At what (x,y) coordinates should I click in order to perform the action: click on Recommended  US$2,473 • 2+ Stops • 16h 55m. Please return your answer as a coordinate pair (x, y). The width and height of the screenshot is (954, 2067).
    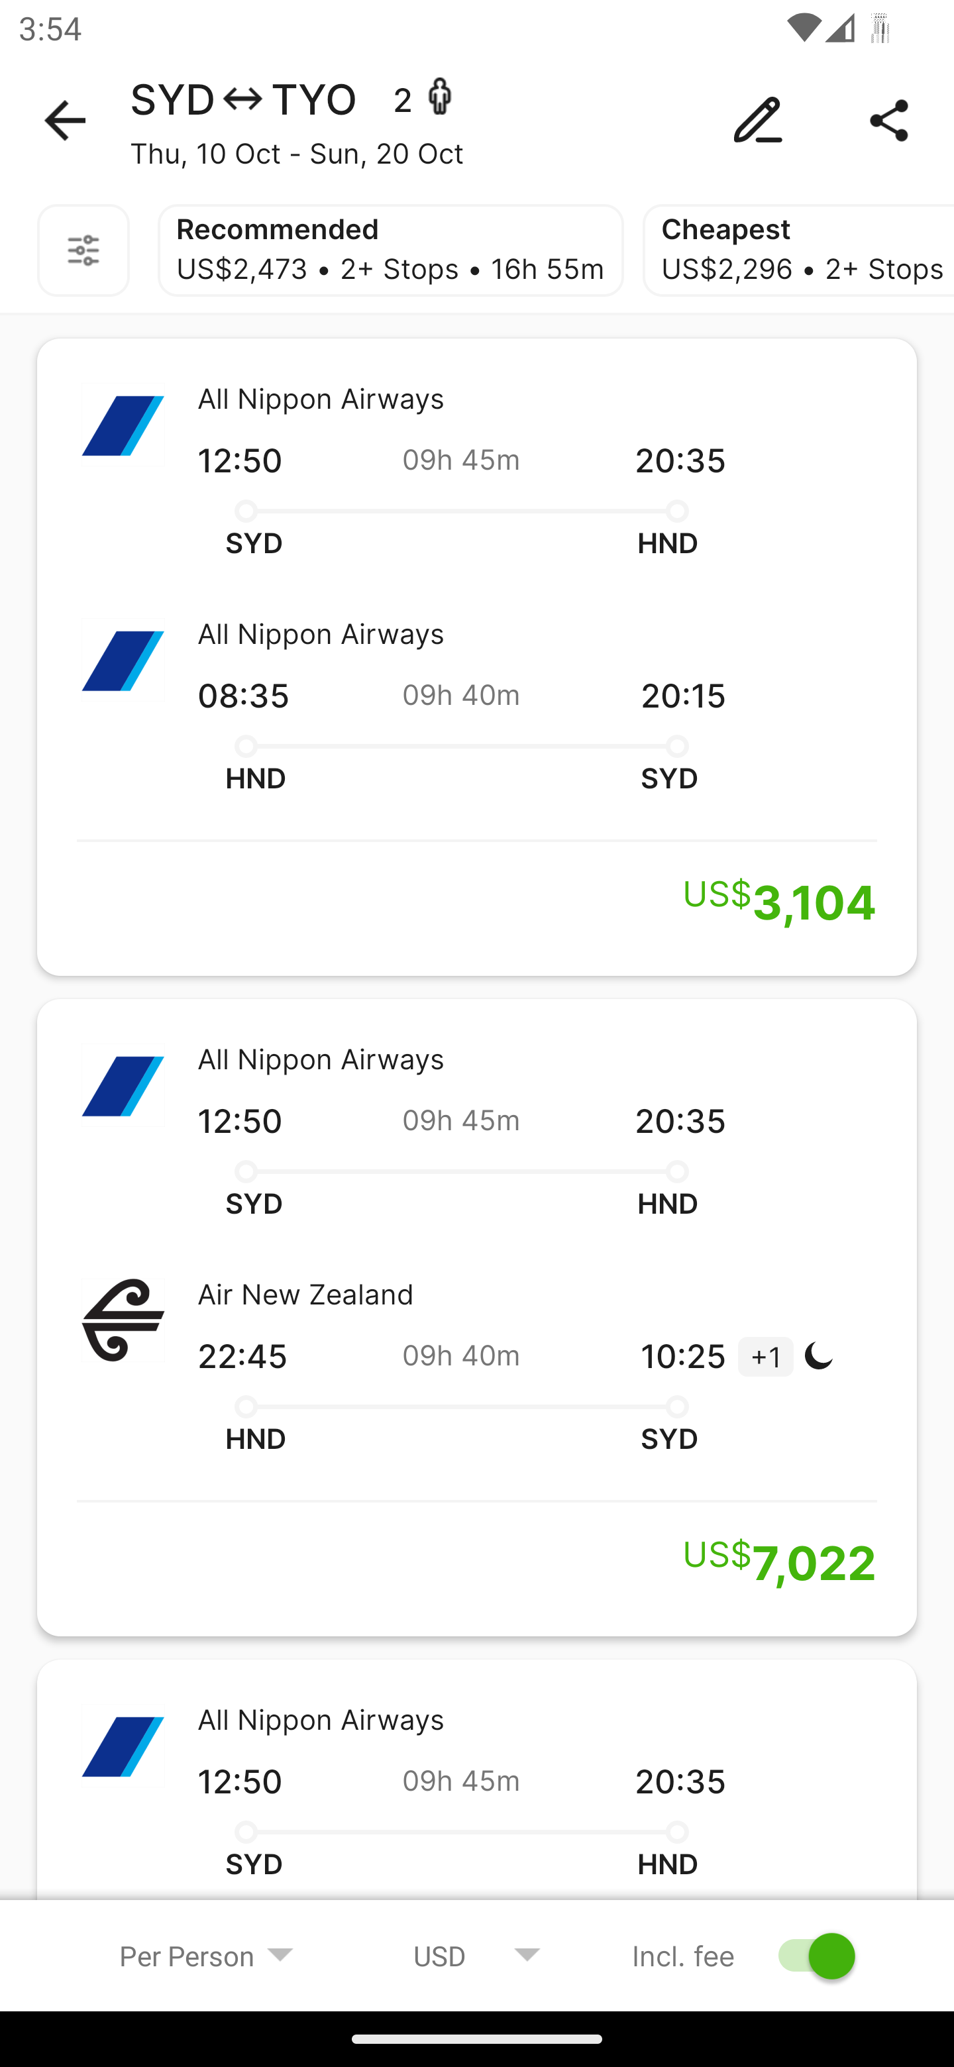
    Looking at the image, I should click on (390, 250).